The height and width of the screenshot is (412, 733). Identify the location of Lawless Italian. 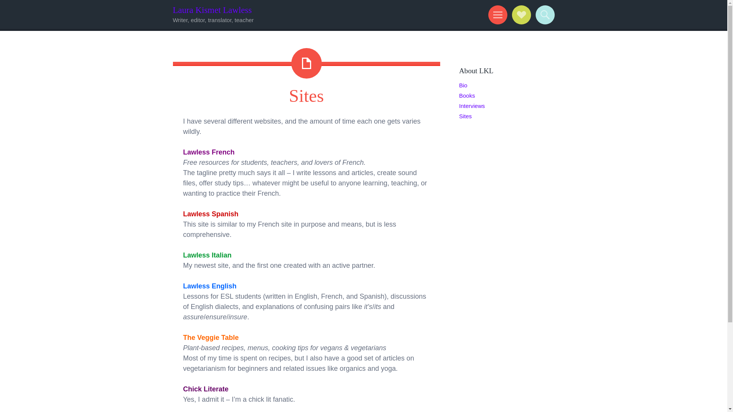
(207, 255).